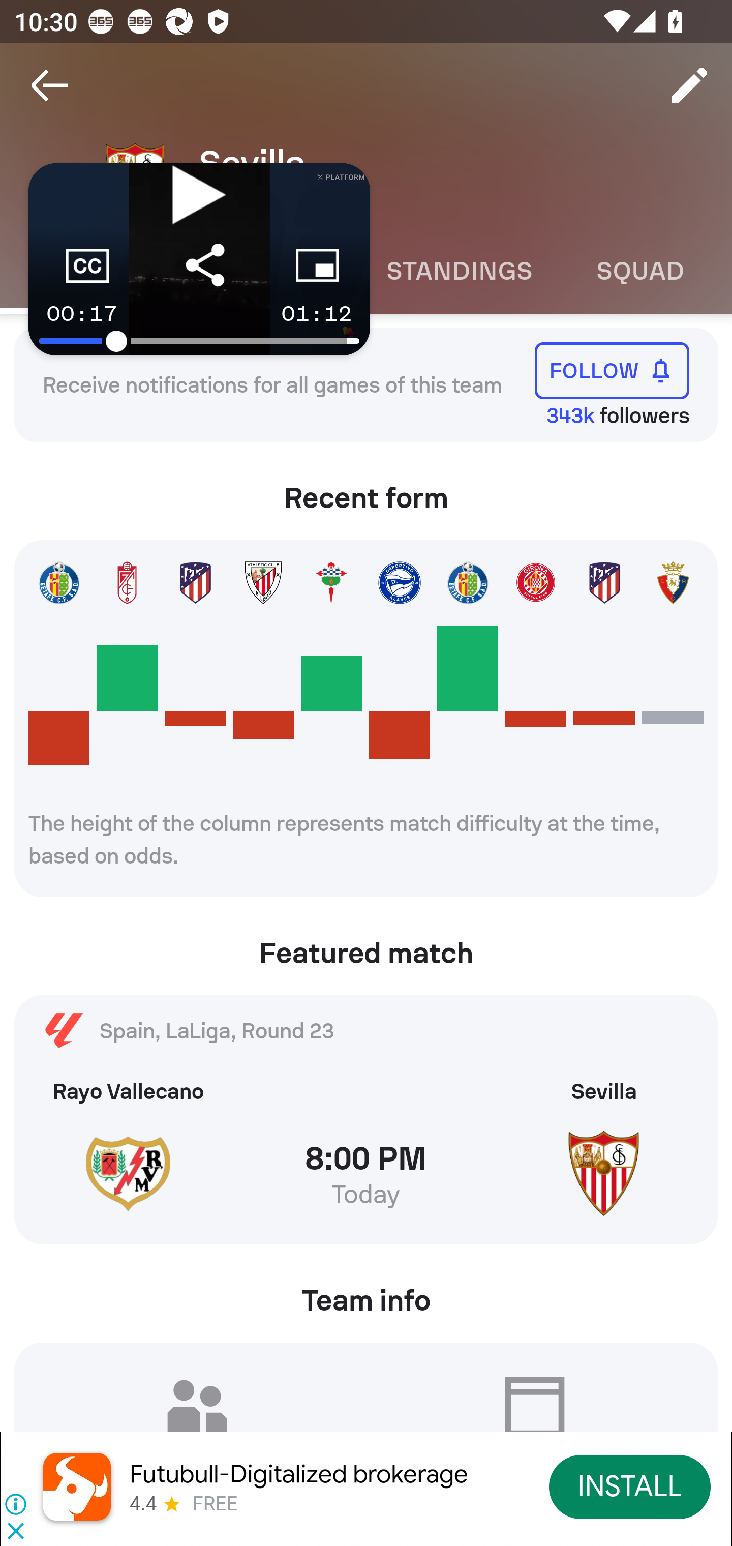  I want to click on Squad SQUAD, so click(640, 271).